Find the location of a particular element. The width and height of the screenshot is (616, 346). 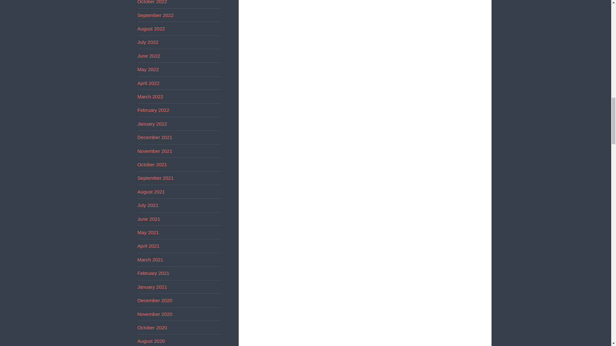

January 2022 is located at coordinates (152, 124).